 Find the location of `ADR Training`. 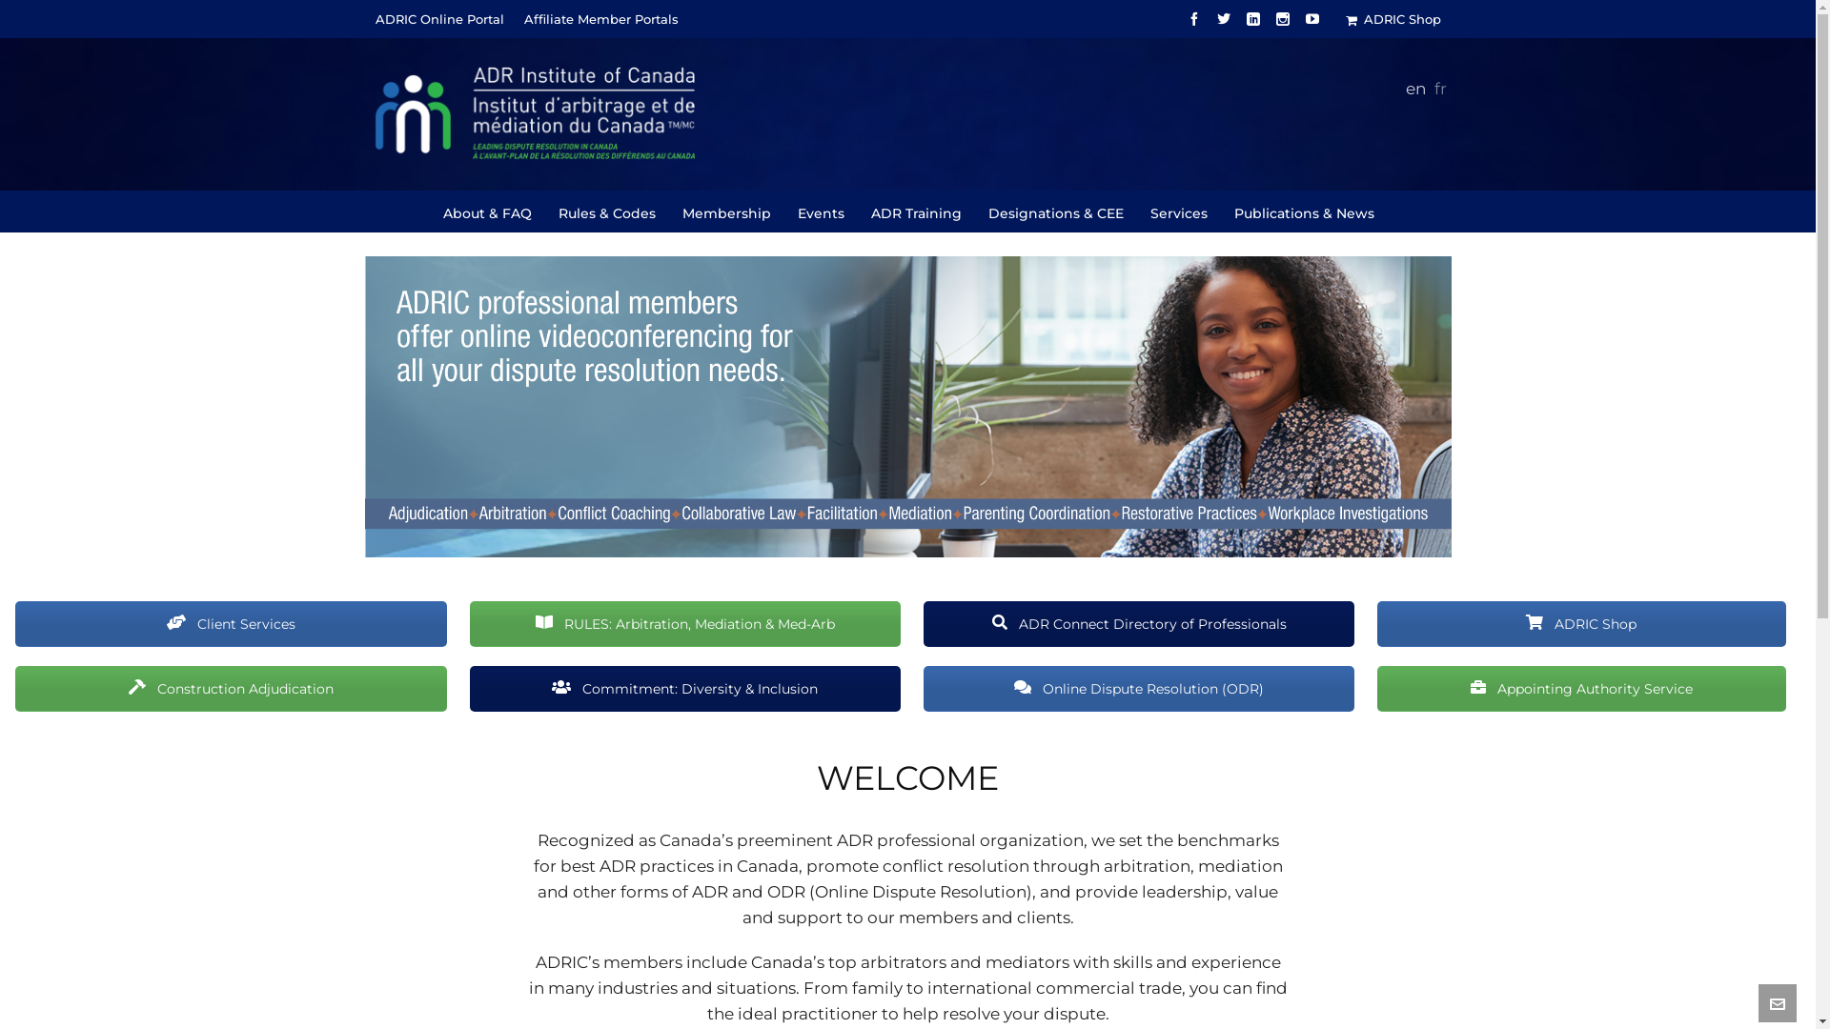

ADR Training is located at coordinates (917, 212).